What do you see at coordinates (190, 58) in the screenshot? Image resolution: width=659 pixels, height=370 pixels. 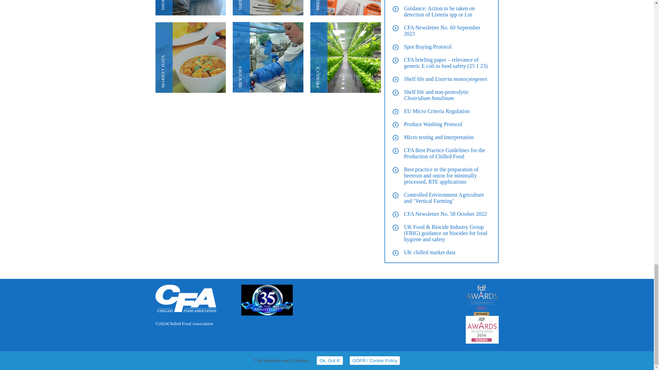 I see `MARKET DATA` at bounding box center [190, 58].